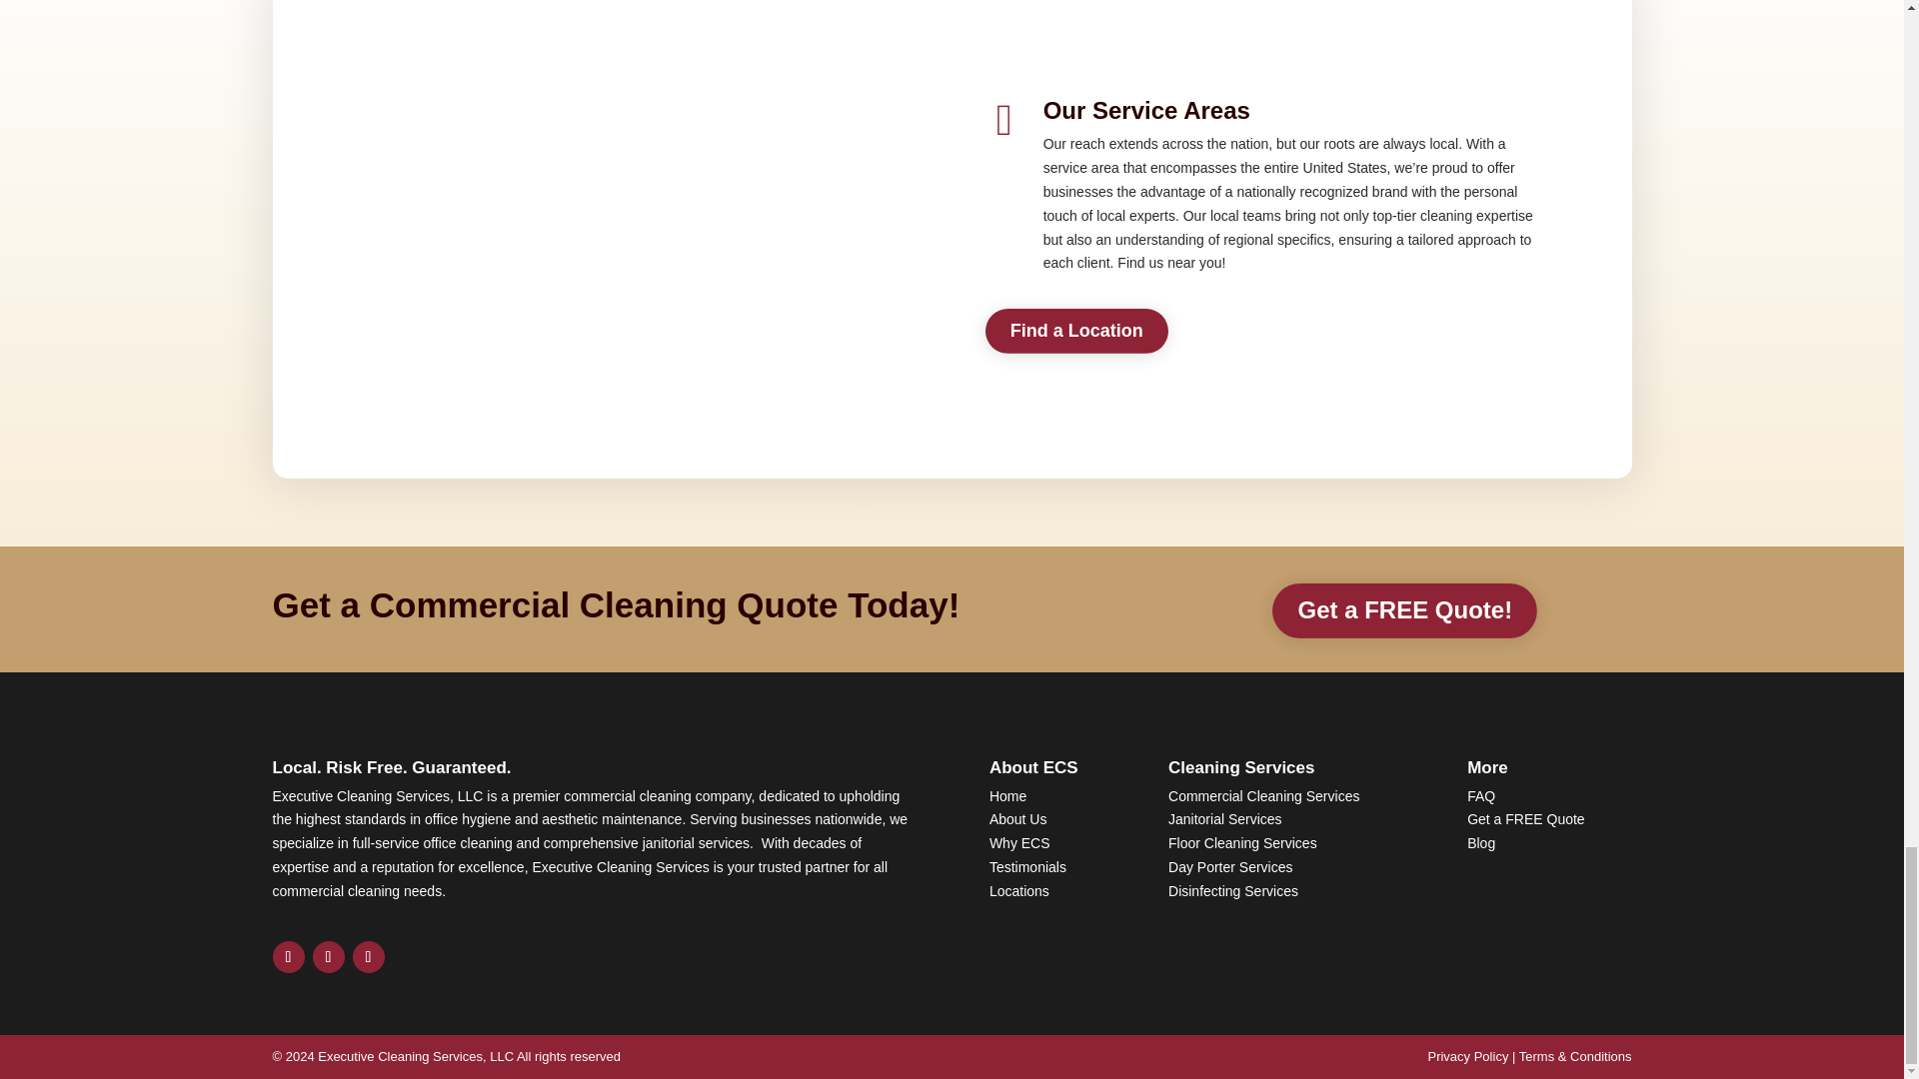 Image resolution: width=1919 pixels, height=1079 pixels. What do you see at coordinates (368, 957) in the screenshot?
I see `Follow on Youtube` at bounding box center [368, 957].